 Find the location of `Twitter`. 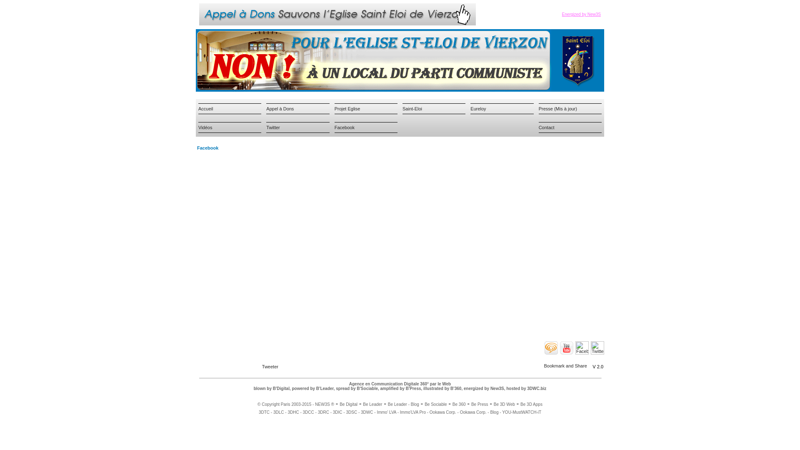

Twitter is located at coordinates (273, 127).